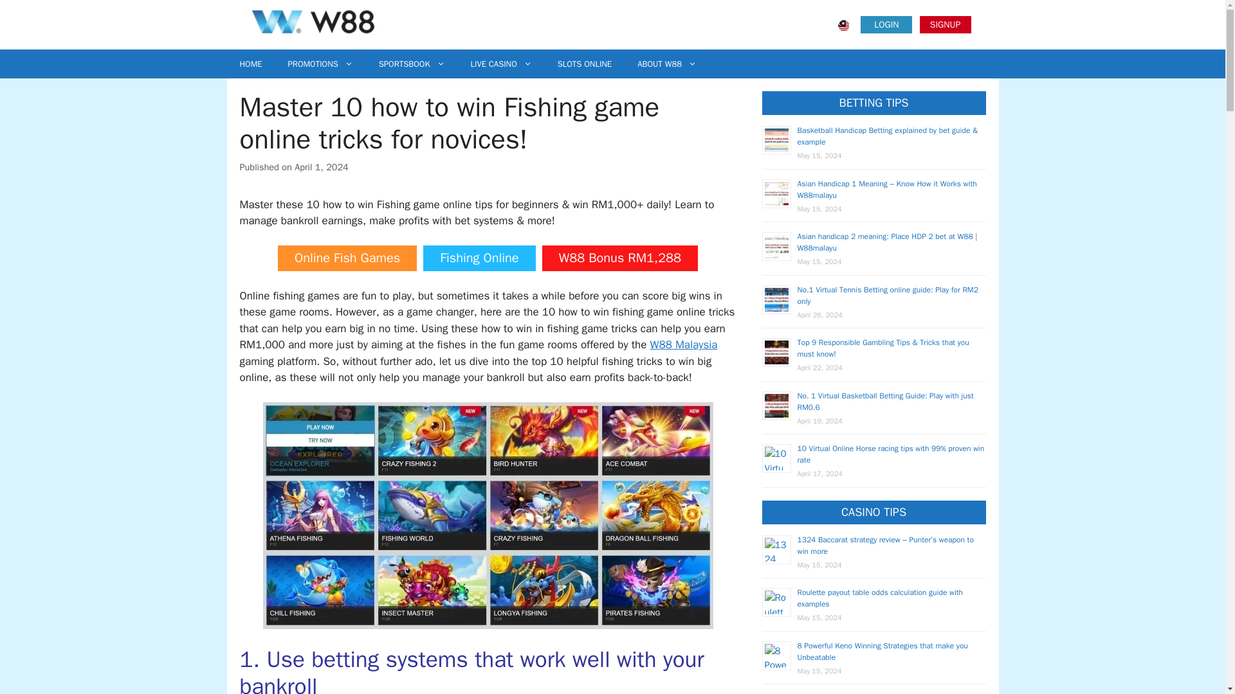  Describe the element at coordinates (584, 64) in the screenshot. I see `SLOTS ONLINE` at that location.